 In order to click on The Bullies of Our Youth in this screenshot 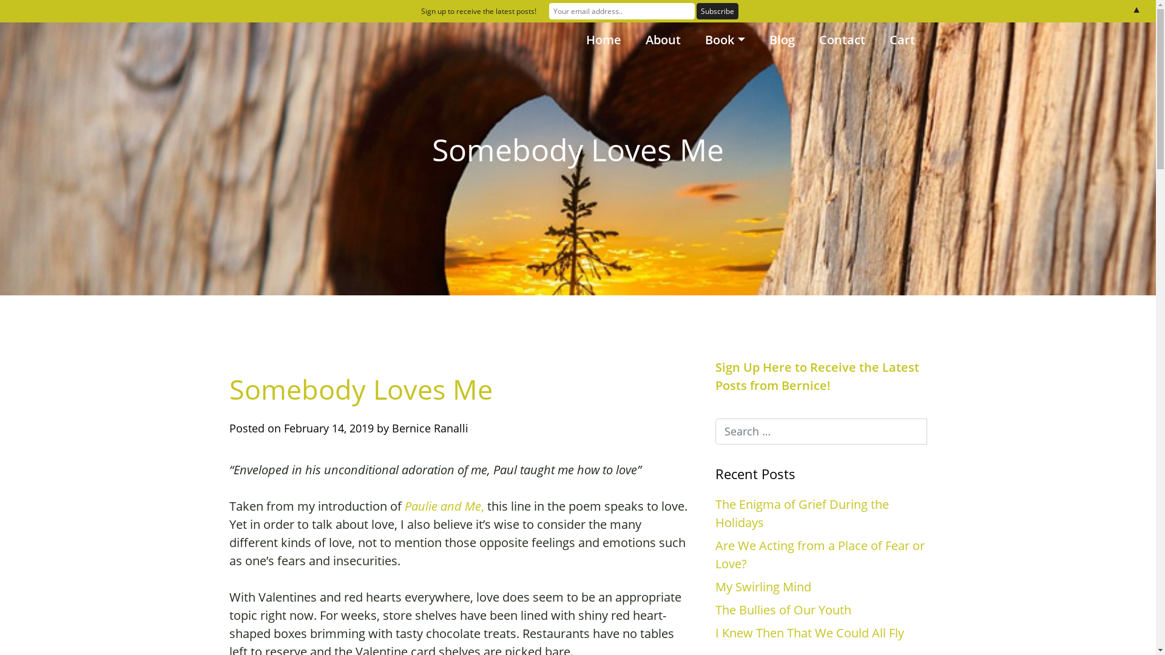, I will do `click(783, 610)`.